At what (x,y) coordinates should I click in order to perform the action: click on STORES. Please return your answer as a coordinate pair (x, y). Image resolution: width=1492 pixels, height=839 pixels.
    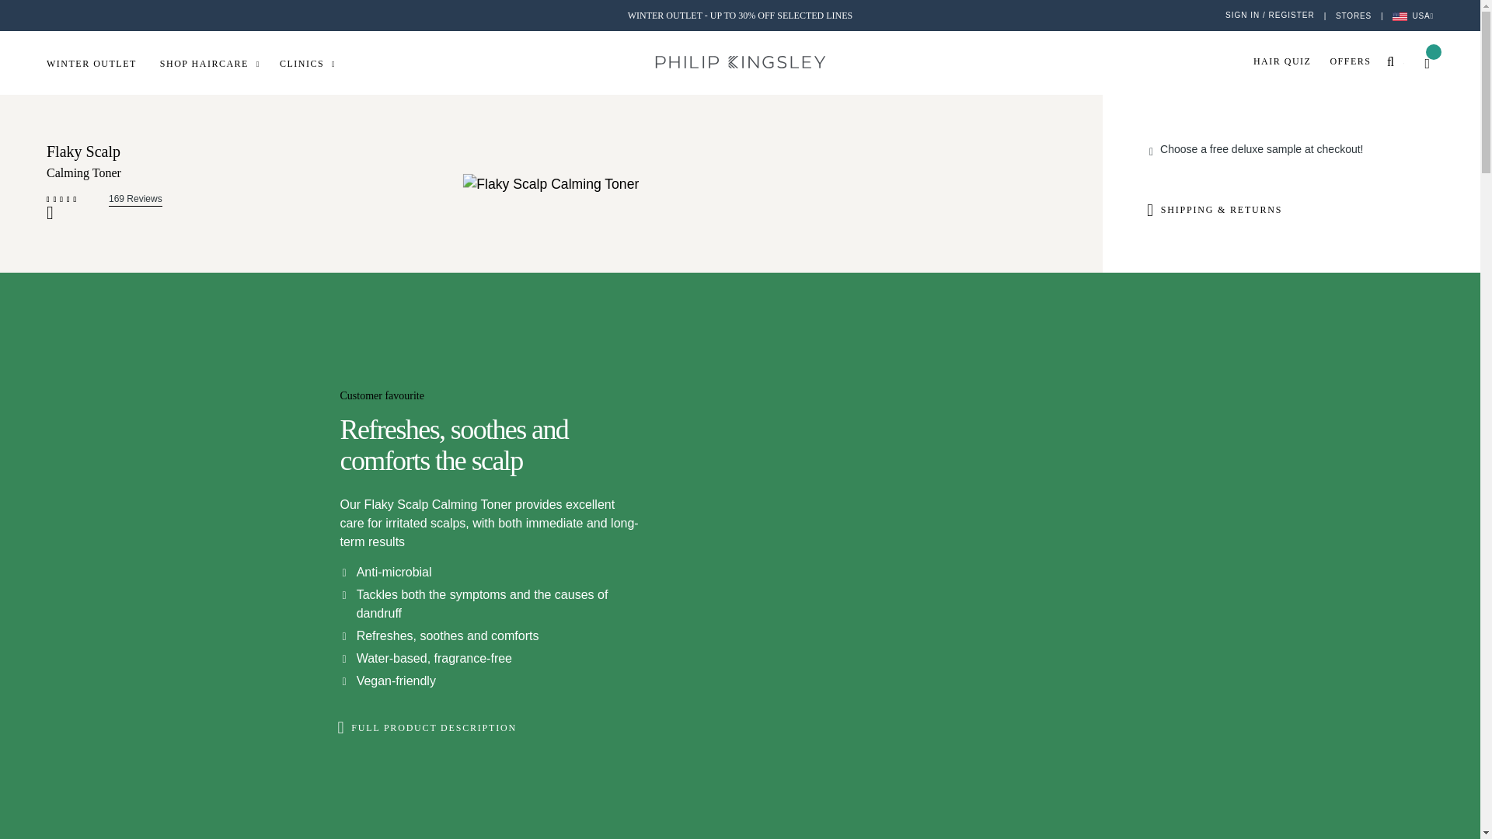
    Looking at the image, I should click on (1353, 15).